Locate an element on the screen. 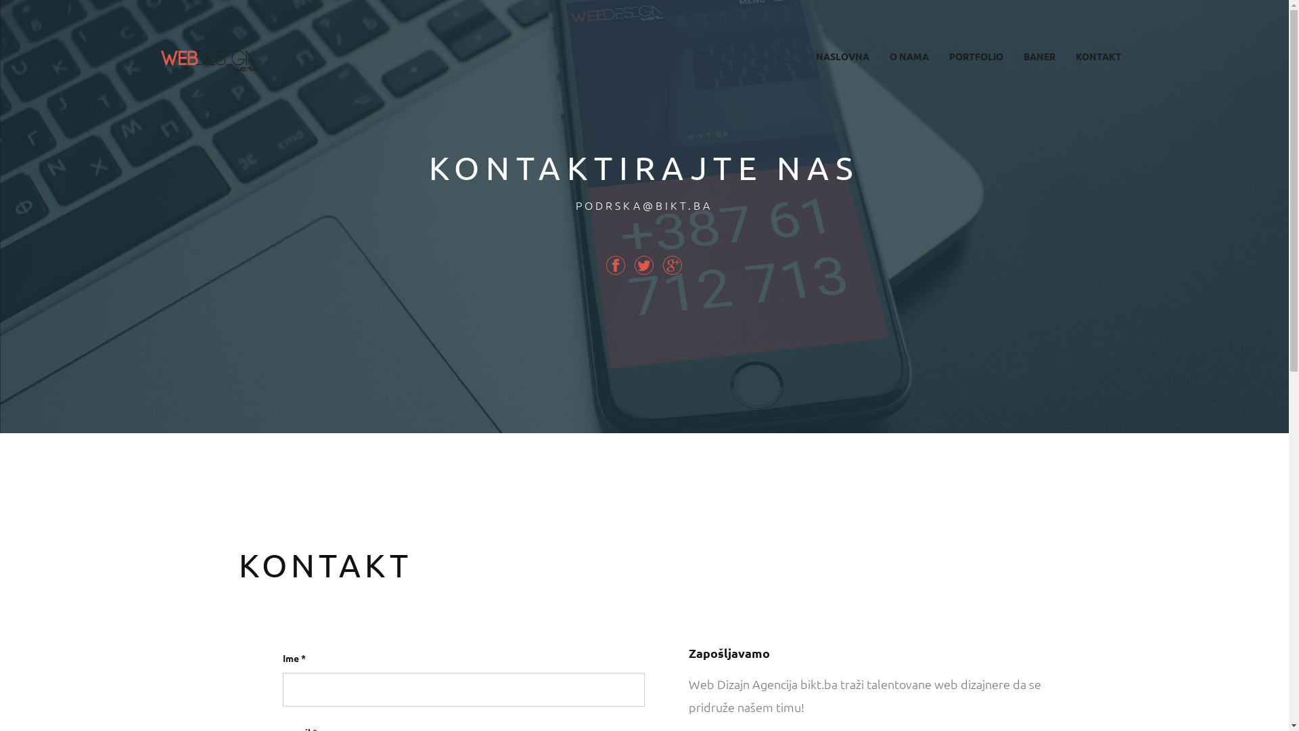  BANER is located at coordinates (1039, 57).